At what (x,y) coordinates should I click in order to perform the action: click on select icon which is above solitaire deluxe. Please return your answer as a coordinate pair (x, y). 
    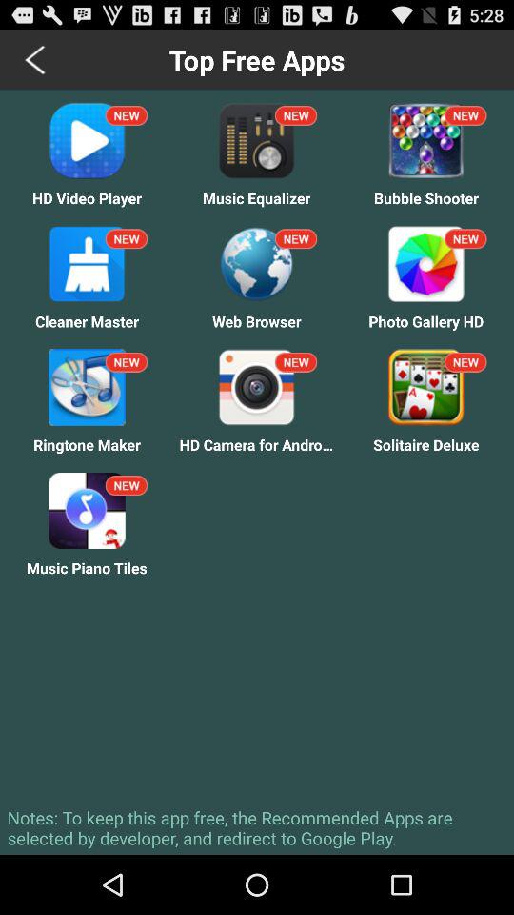
    Looking at the image, I should click on (426, 387).